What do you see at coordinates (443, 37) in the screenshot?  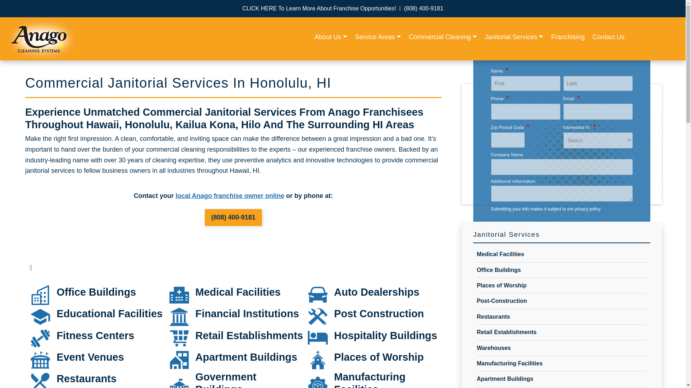 I see `Commercial Cleaning` at bounding box center [443, 37].